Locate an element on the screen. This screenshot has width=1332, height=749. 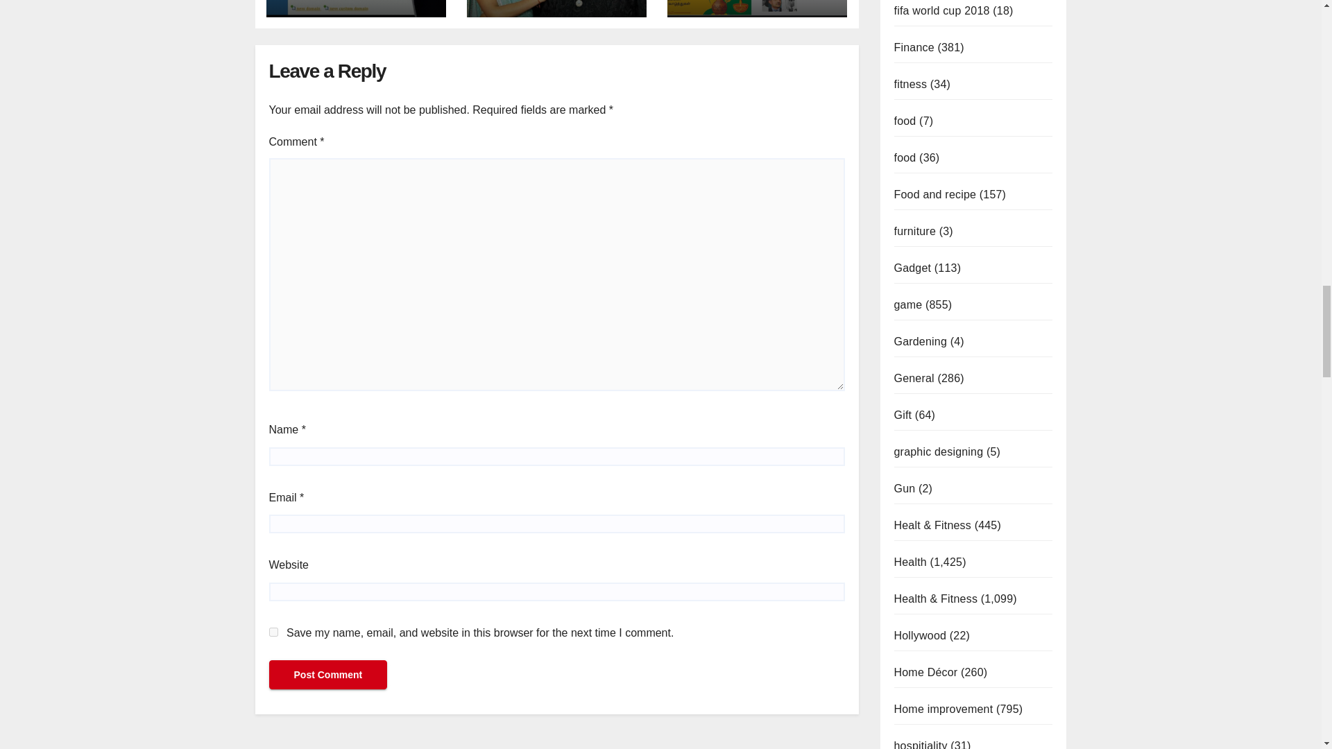
Post Comment is located at coordinates (327, 674).